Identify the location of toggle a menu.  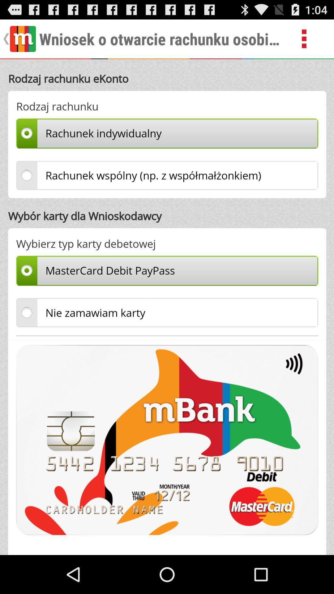
(311, 39).